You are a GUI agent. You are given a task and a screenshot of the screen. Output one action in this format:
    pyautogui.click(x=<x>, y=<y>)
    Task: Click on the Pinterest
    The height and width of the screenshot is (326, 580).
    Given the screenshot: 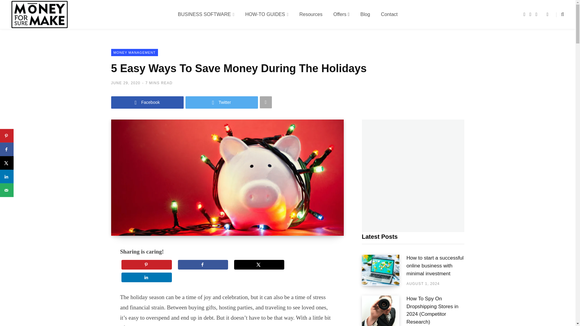 What is the action you would take?
    pyautogui.click(x=536, y=14)
    